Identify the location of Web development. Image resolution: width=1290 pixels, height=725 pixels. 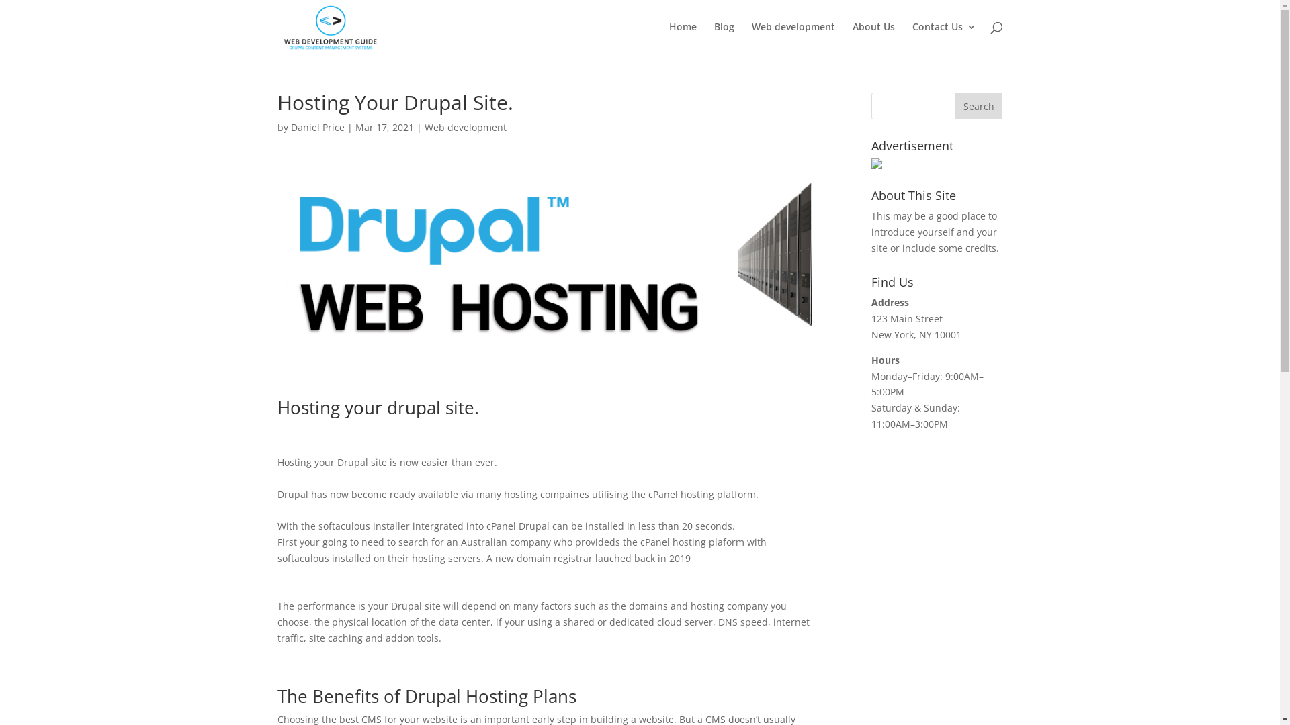
(466, 128).